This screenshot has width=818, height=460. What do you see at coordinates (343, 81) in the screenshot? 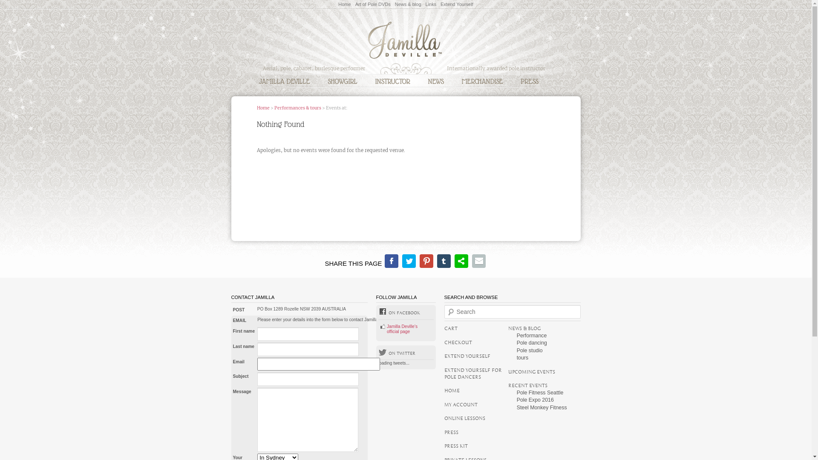
I see `SHOWGIRL` at bounding box center [343, 81].